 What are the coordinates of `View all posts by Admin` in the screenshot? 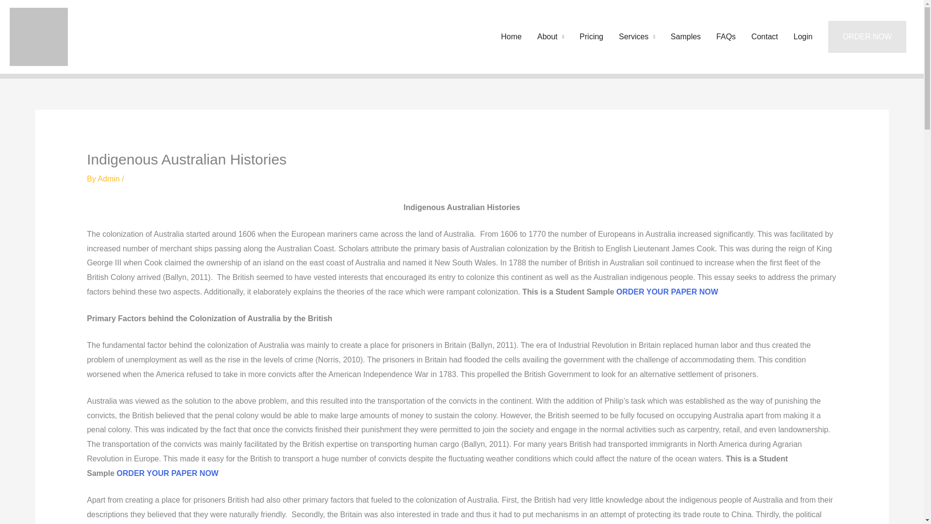 It's located at (110, 179).